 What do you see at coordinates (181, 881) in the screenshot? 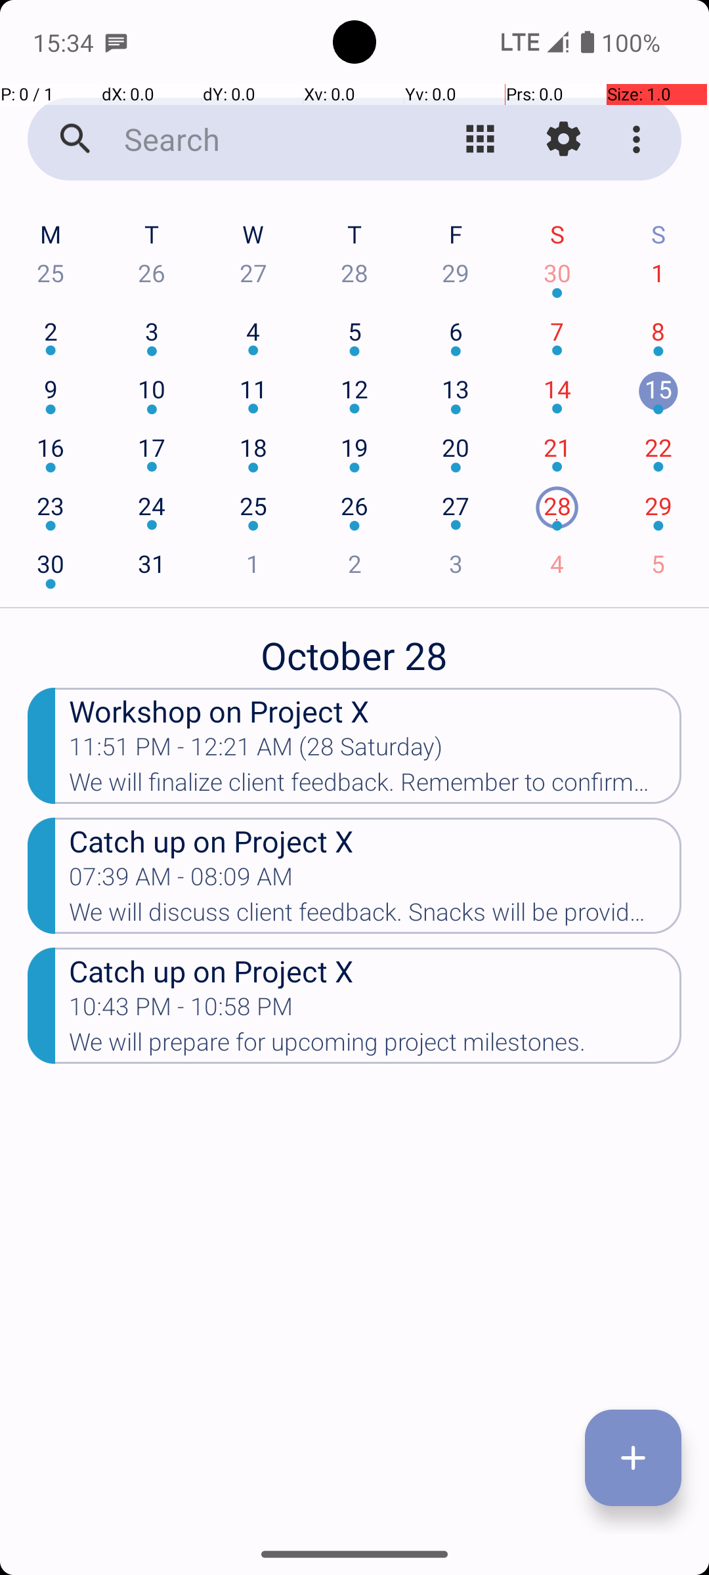
I see `07:39 AM - 08:09 AM` at bounding box center [181, 881].